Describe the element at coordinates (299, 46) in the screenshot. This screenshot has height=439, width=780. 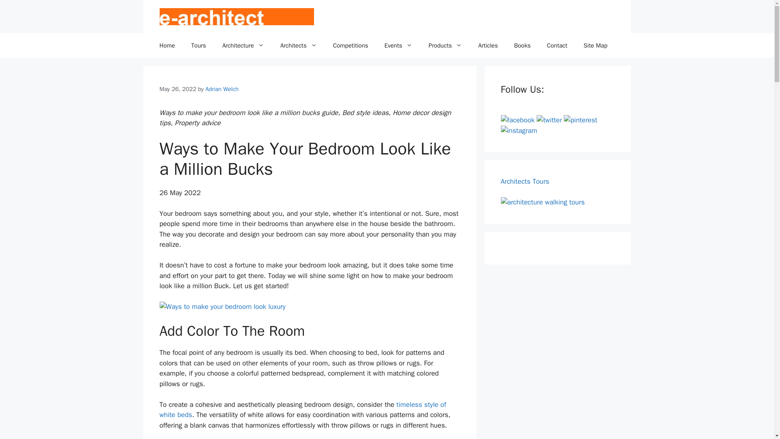
I see `Architects` at that location.